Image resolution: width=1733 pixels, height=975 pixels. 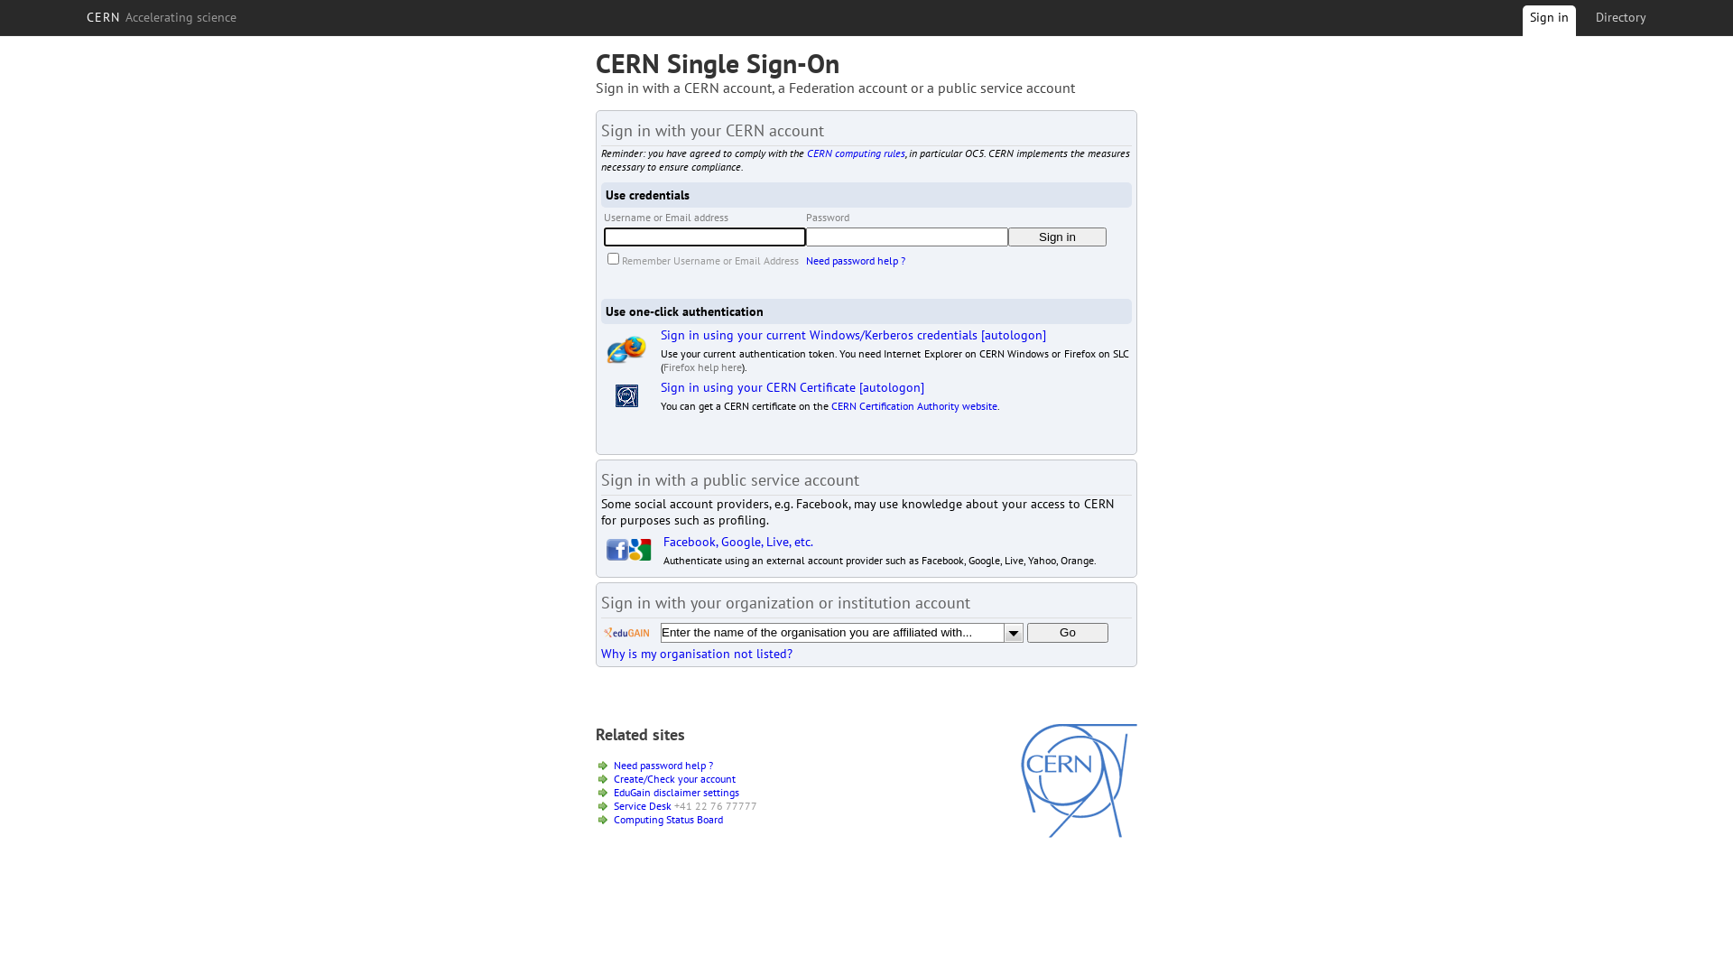 What do you see at coordinates (675, 778) in the screenshot?
I see `Create/Check your account` at bounding box center [675, 778].